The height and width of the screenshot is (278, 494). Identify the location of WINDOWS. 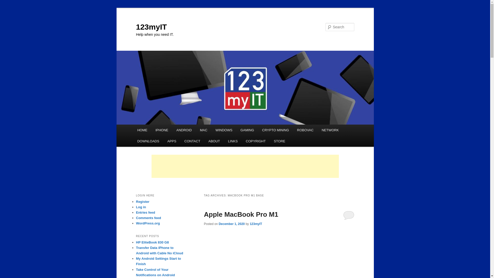
(224, 130).